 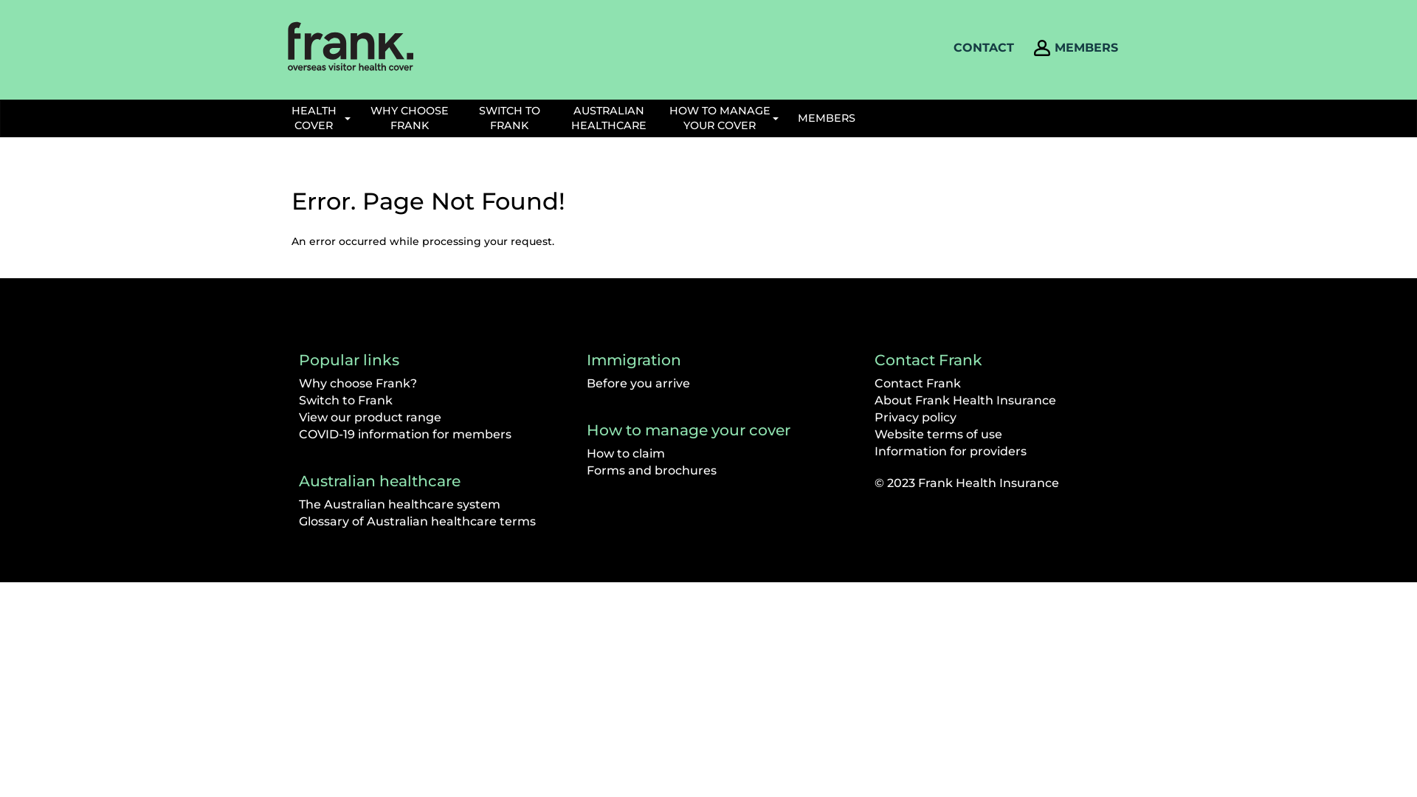 I want to click on Contact Frank, so click(x=918, y=384).